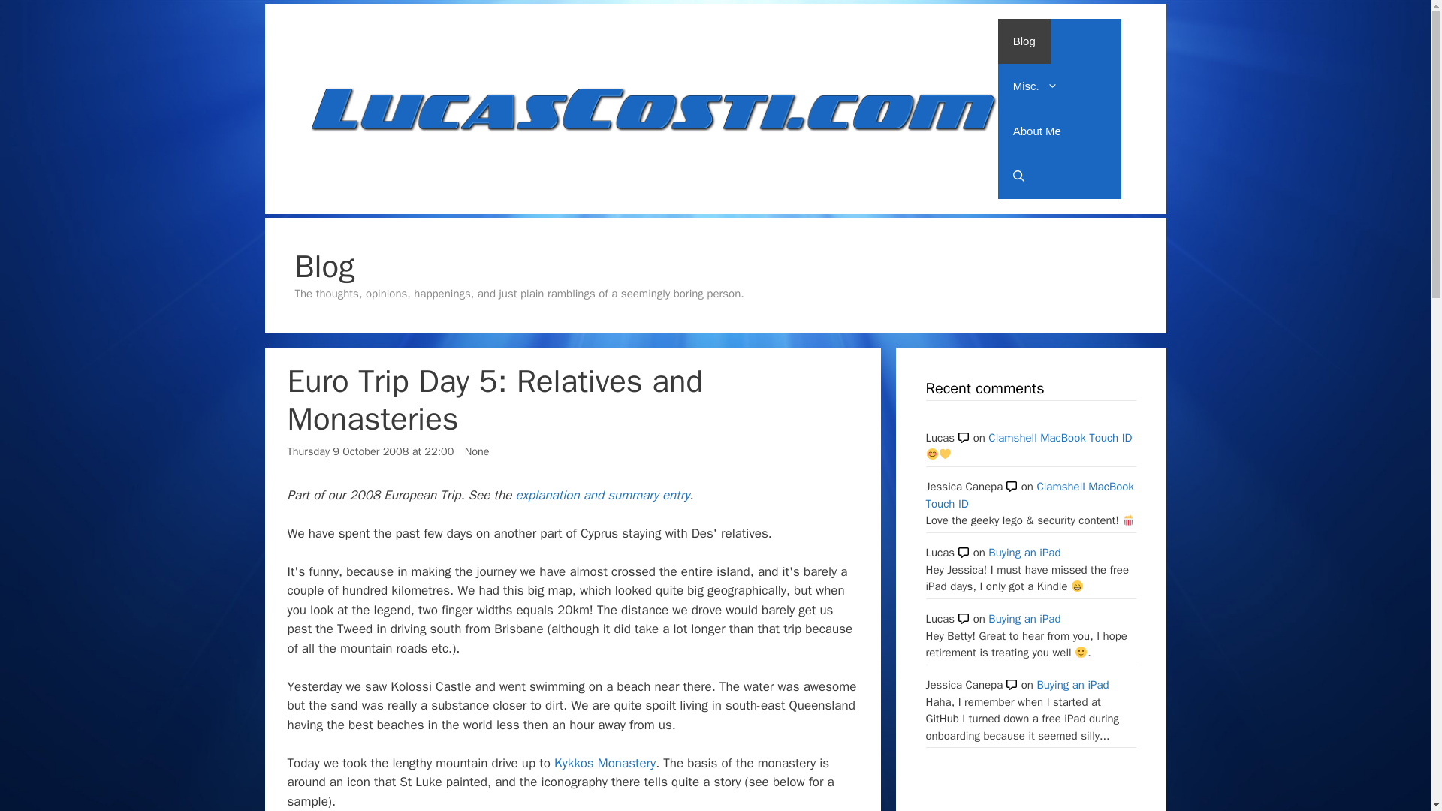 This screenshot has height=811, width=1442. Describe the element at coordinates (1035, 86) in the screenshot. I see `Misc.` at that location.